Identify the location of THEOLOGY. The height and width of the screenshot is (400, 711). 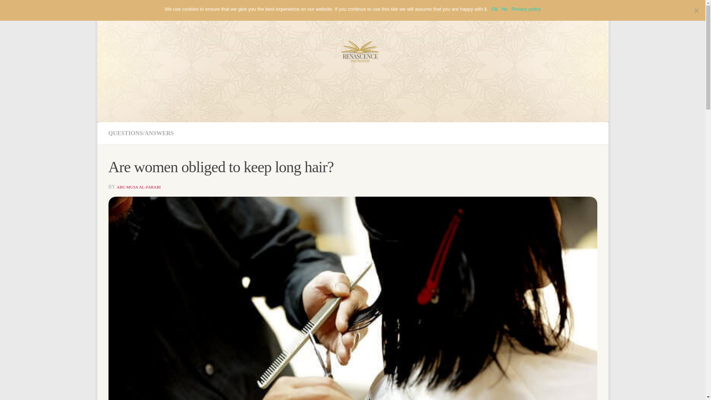
(257, 9).